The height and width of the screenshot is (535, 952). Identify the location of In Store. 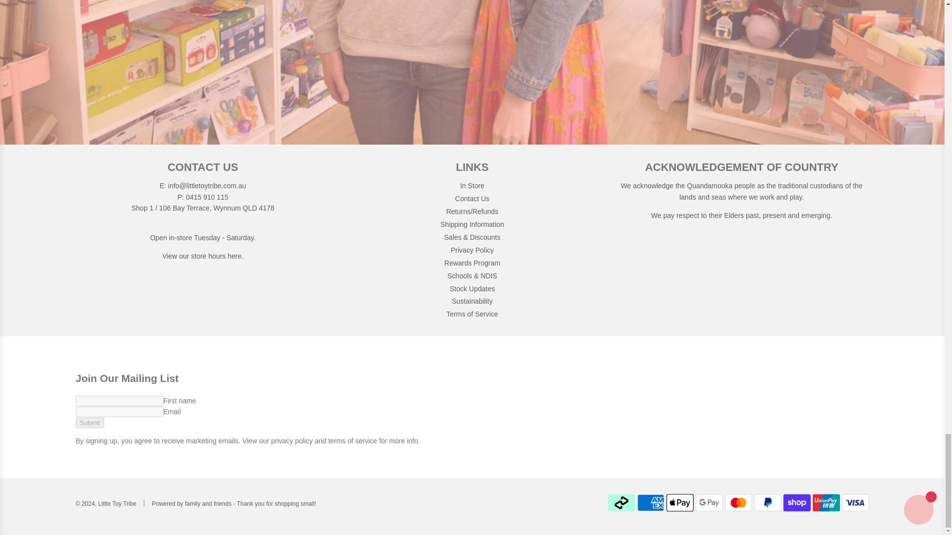
(235, 256).